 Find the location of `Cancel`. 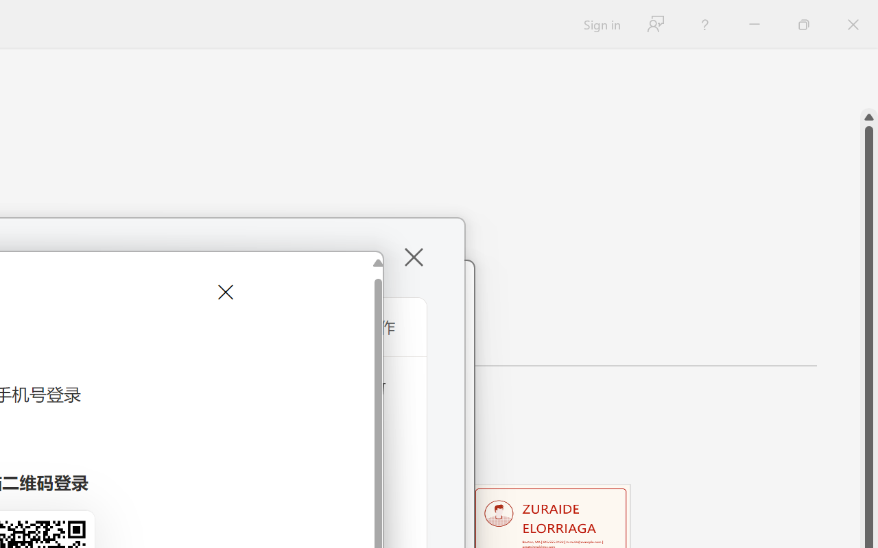

Cancel is located at coordinates (224, 292).